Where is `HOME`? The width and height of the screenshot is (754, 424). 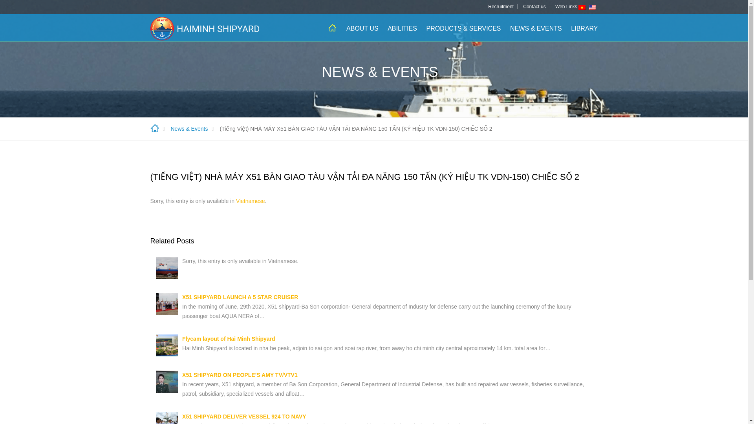
HOME is located at coordinates (332, 27).